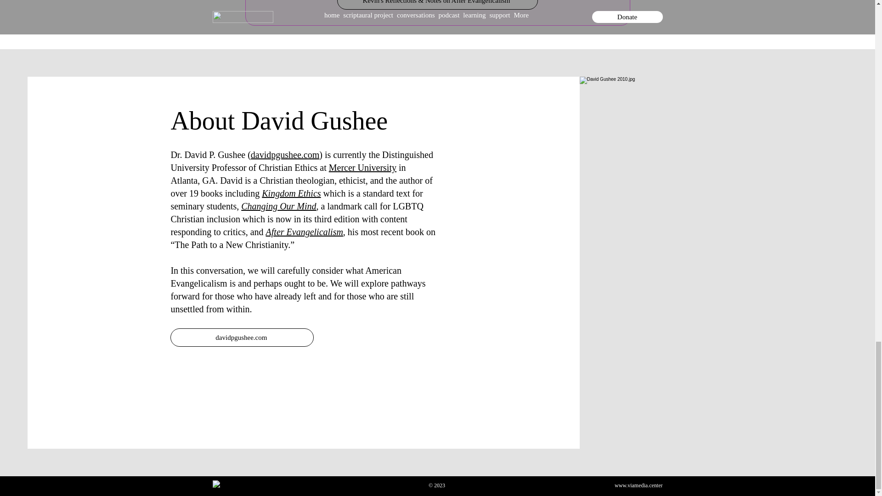  Describe the element at coordinates (242, 337) in the screenshot. I see `davidpgushee.com` at that location.